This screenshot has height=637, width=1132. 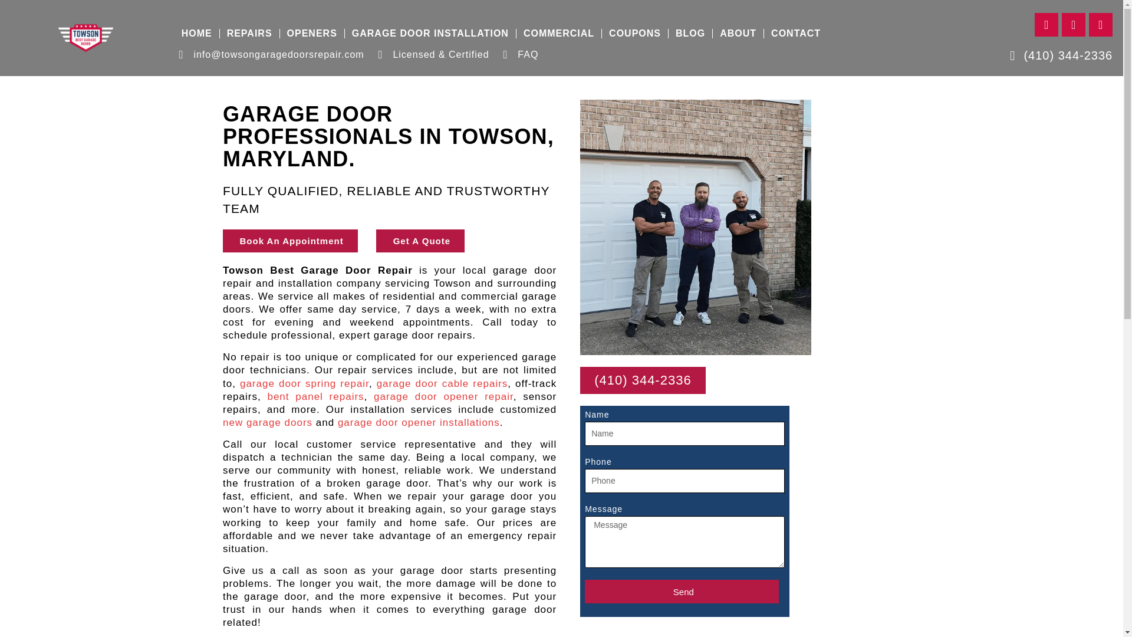 I want to click on garage door opener repair, so click(x=443, y=396).